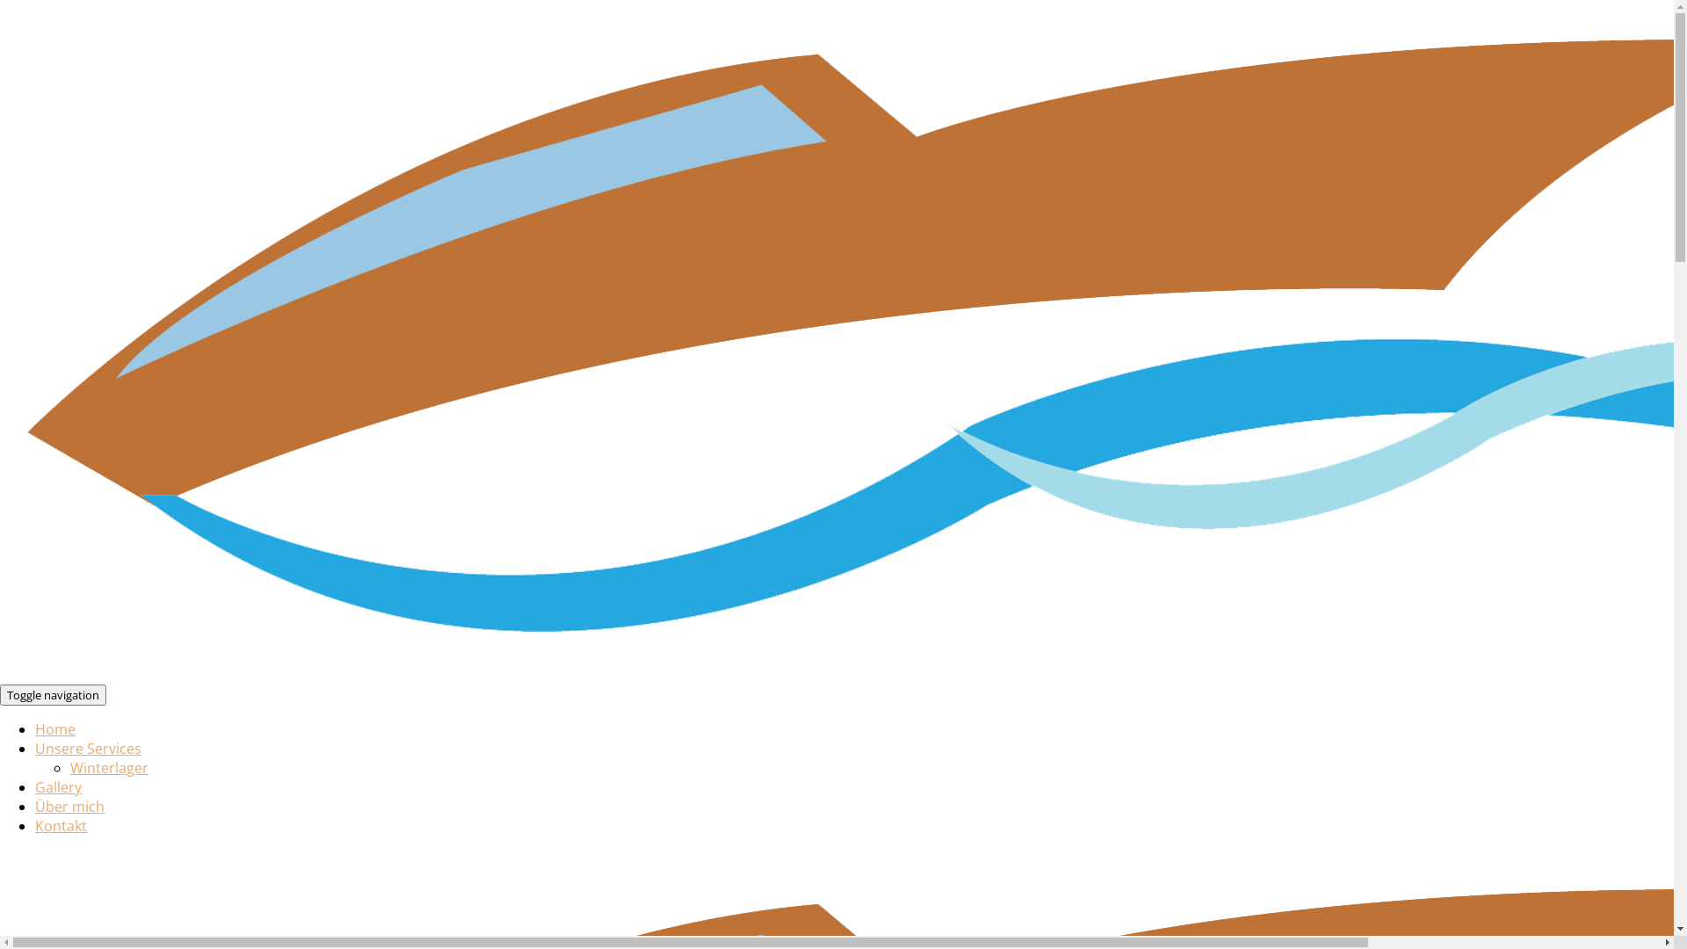  I want to click on Toggle navigation, so click(53, 695).